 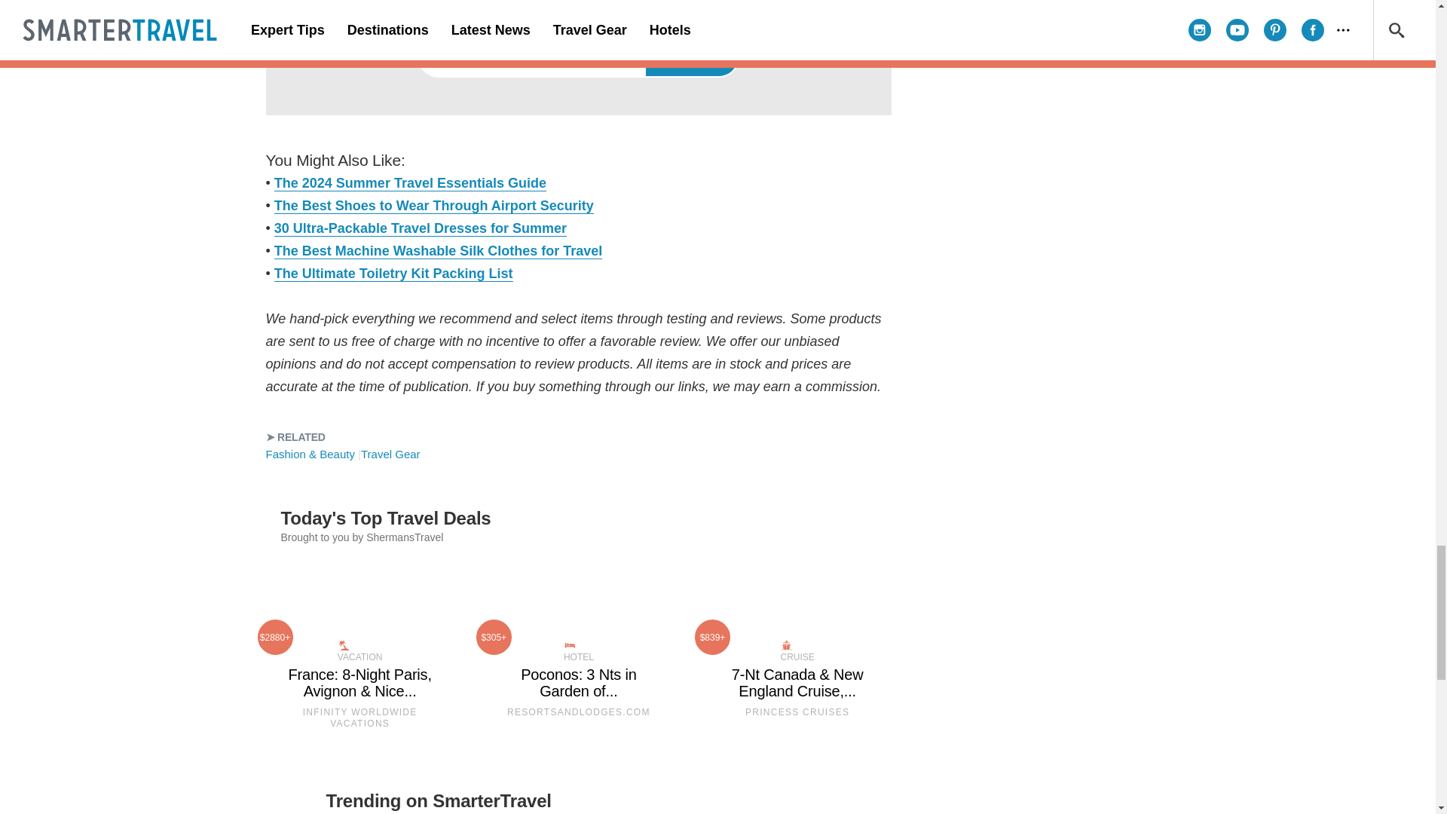 I want to click on The Best Machine Washable Silk Clothes for Travel, so click(x=438, y=250).